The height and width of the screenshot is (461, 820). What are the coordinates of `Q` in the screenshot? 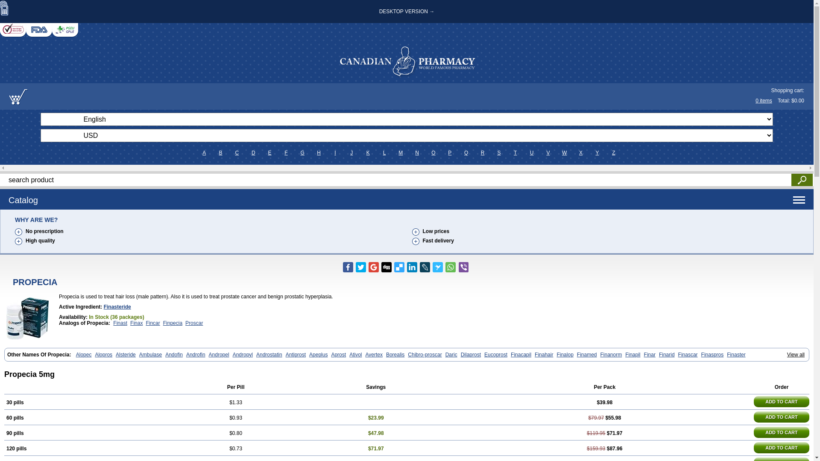 It's located at (466, 153).